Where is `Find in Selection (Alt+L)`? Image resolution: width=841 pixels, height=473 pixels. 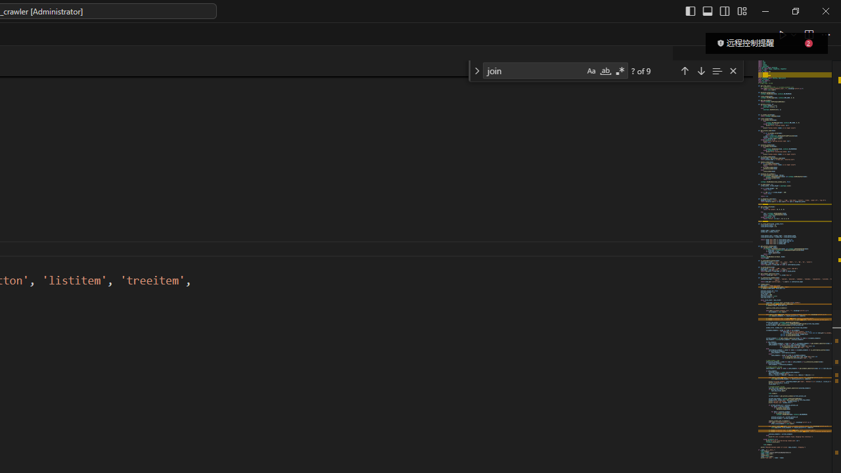 Find in Selection (Alt+L) is located at coordinates (717, 70).